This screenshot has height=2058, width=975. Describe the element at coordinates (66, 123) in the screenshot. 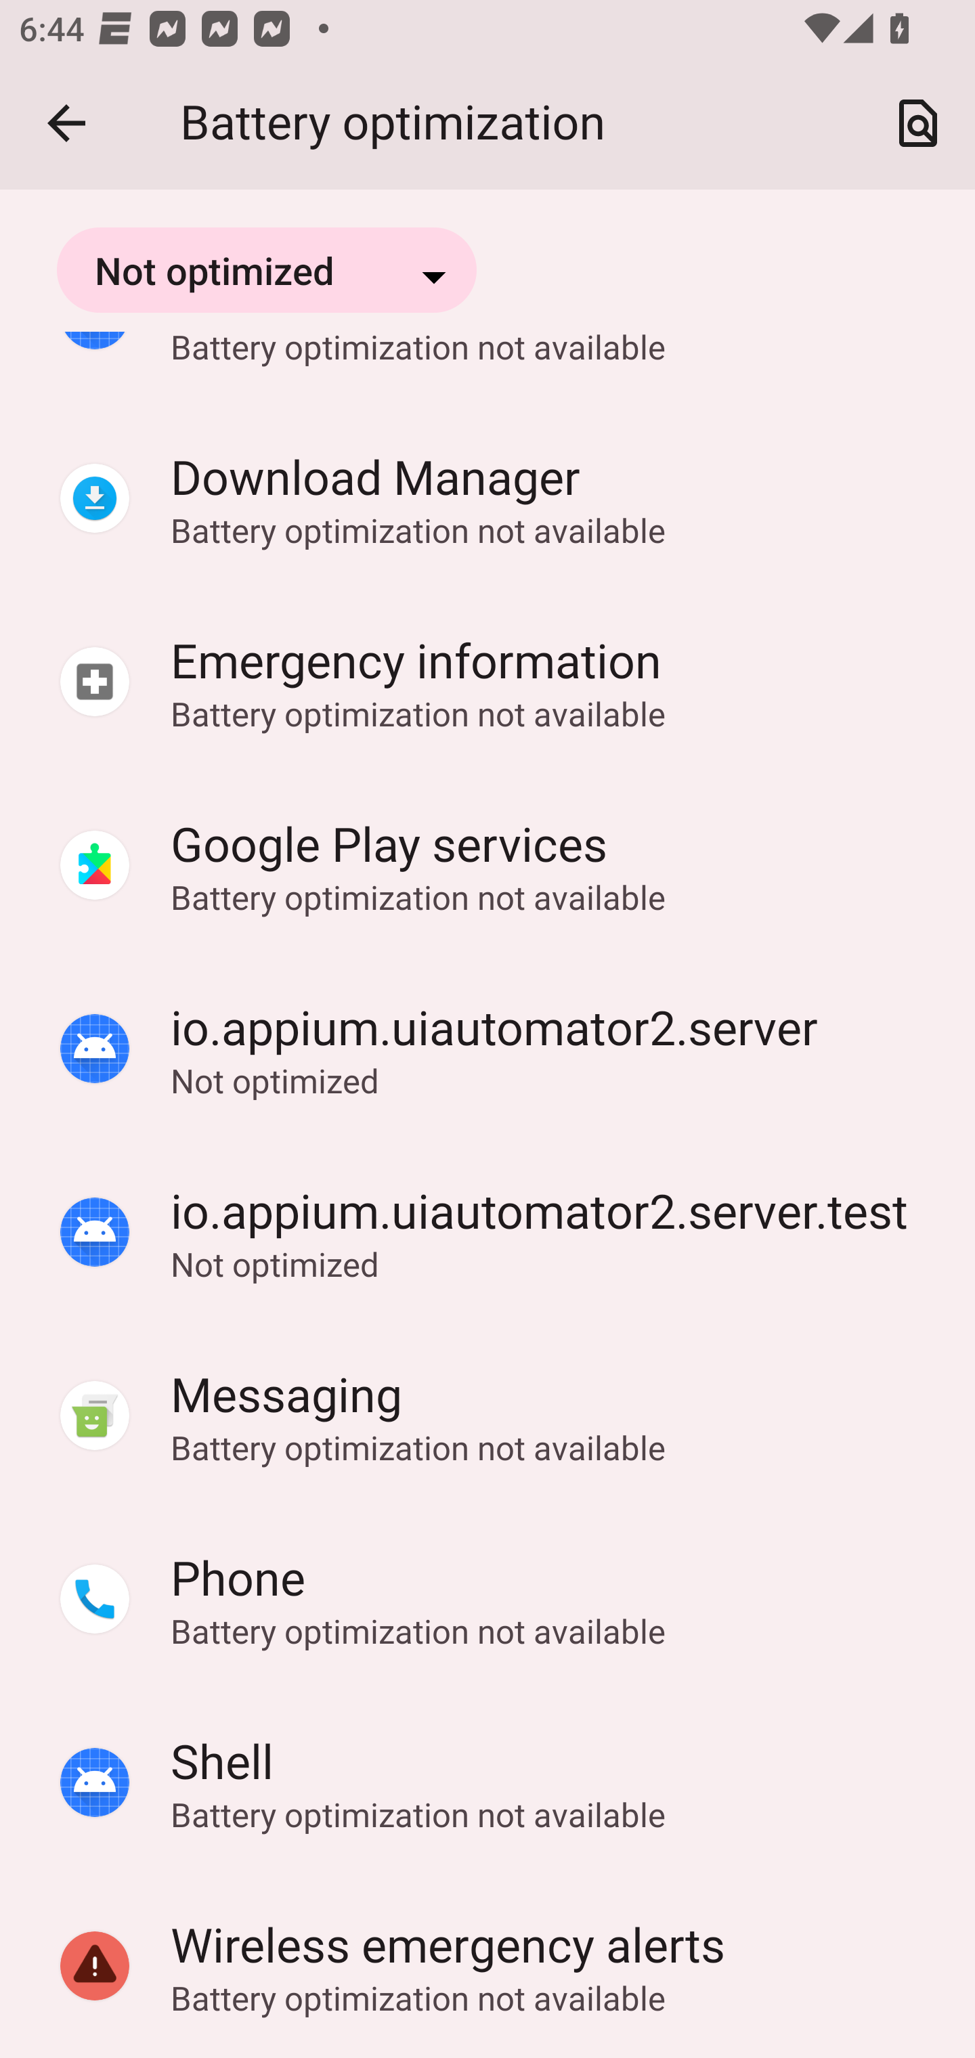

I see `Navigate up` at that location.